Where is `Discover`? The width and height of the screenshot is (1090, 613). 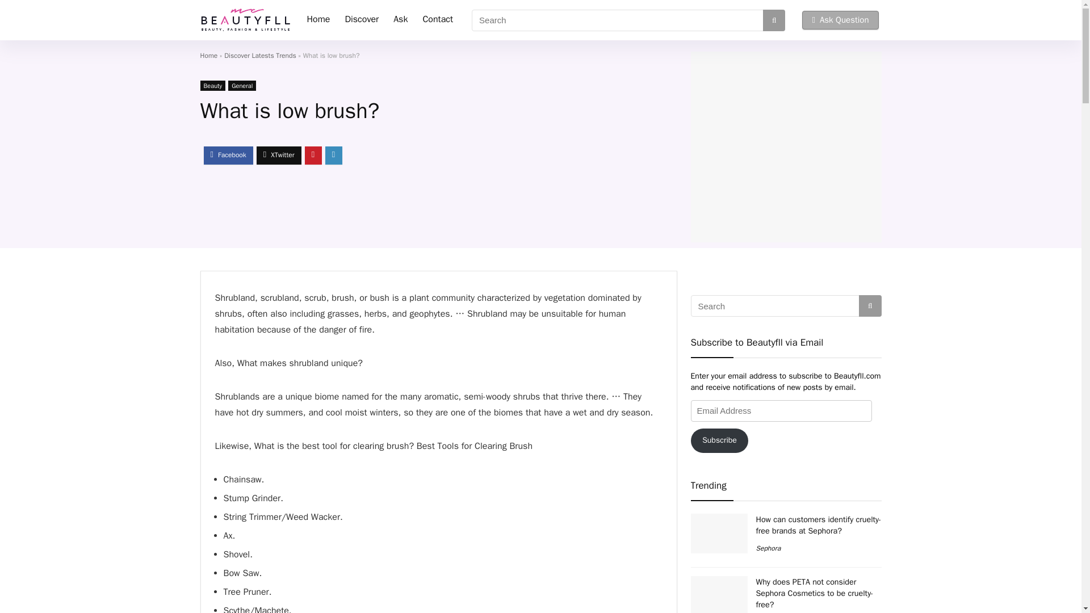 Discover is located at coordinates (488, 19).